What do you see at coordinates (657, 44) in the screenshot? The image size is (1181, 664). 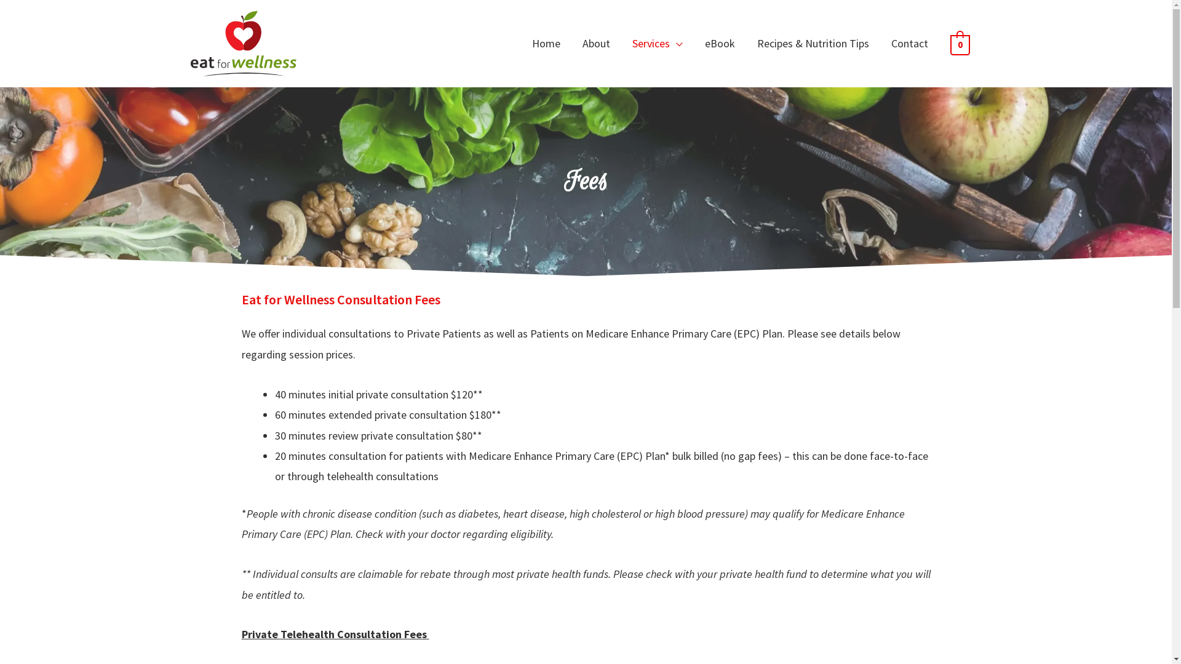 I see `Services` at bounding box center [657, 44].